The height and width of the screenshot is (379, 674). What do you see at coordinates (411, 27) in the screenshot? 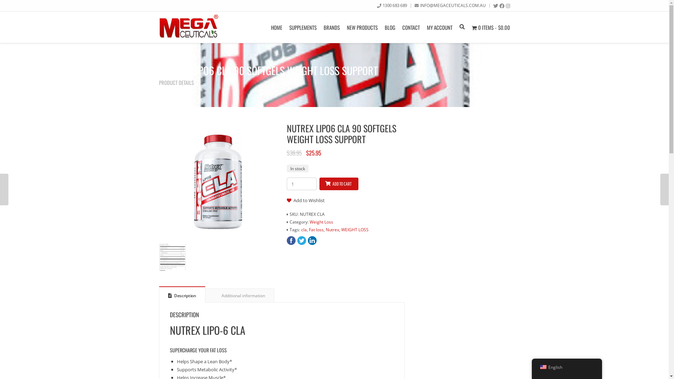
I see `CONTACT` at bounding box center [411, 27].